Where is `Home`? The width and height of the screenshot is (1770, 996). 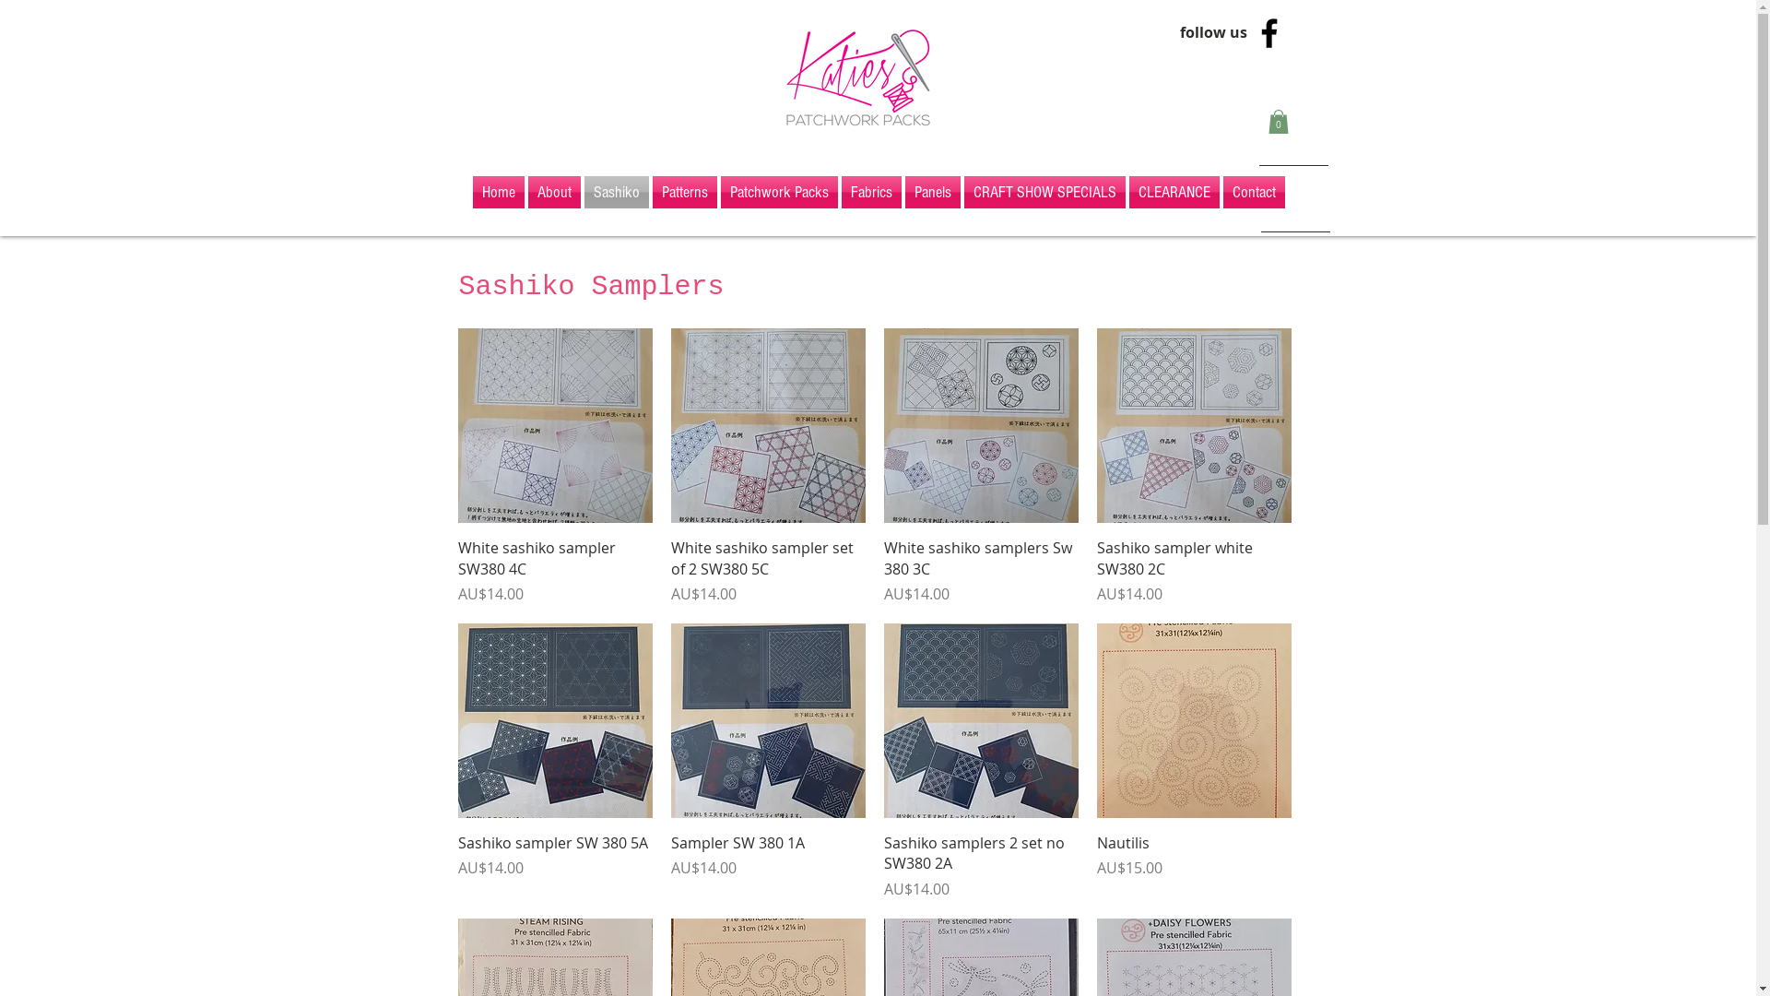
Home is located at coordinates (498, 192).